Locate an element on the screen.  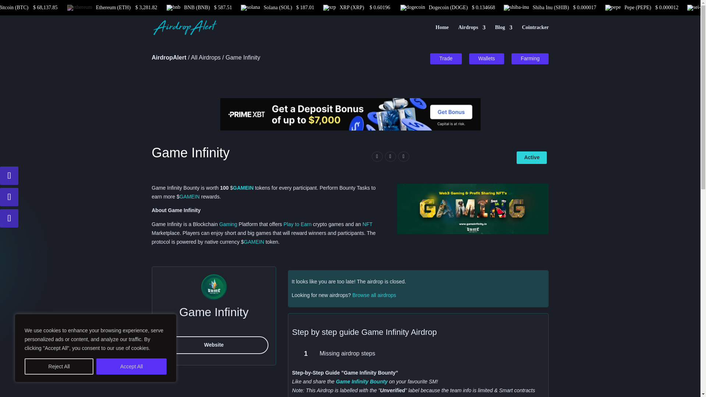
Follow on X is located at coordinates (9, 176).